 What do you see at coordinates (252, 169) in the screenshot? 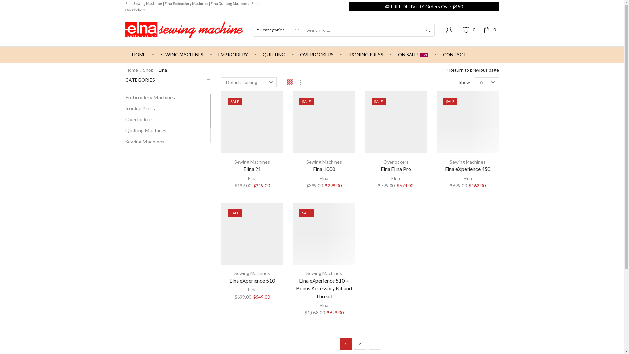
I see `Elina 21` at bounding box center [252, 169].